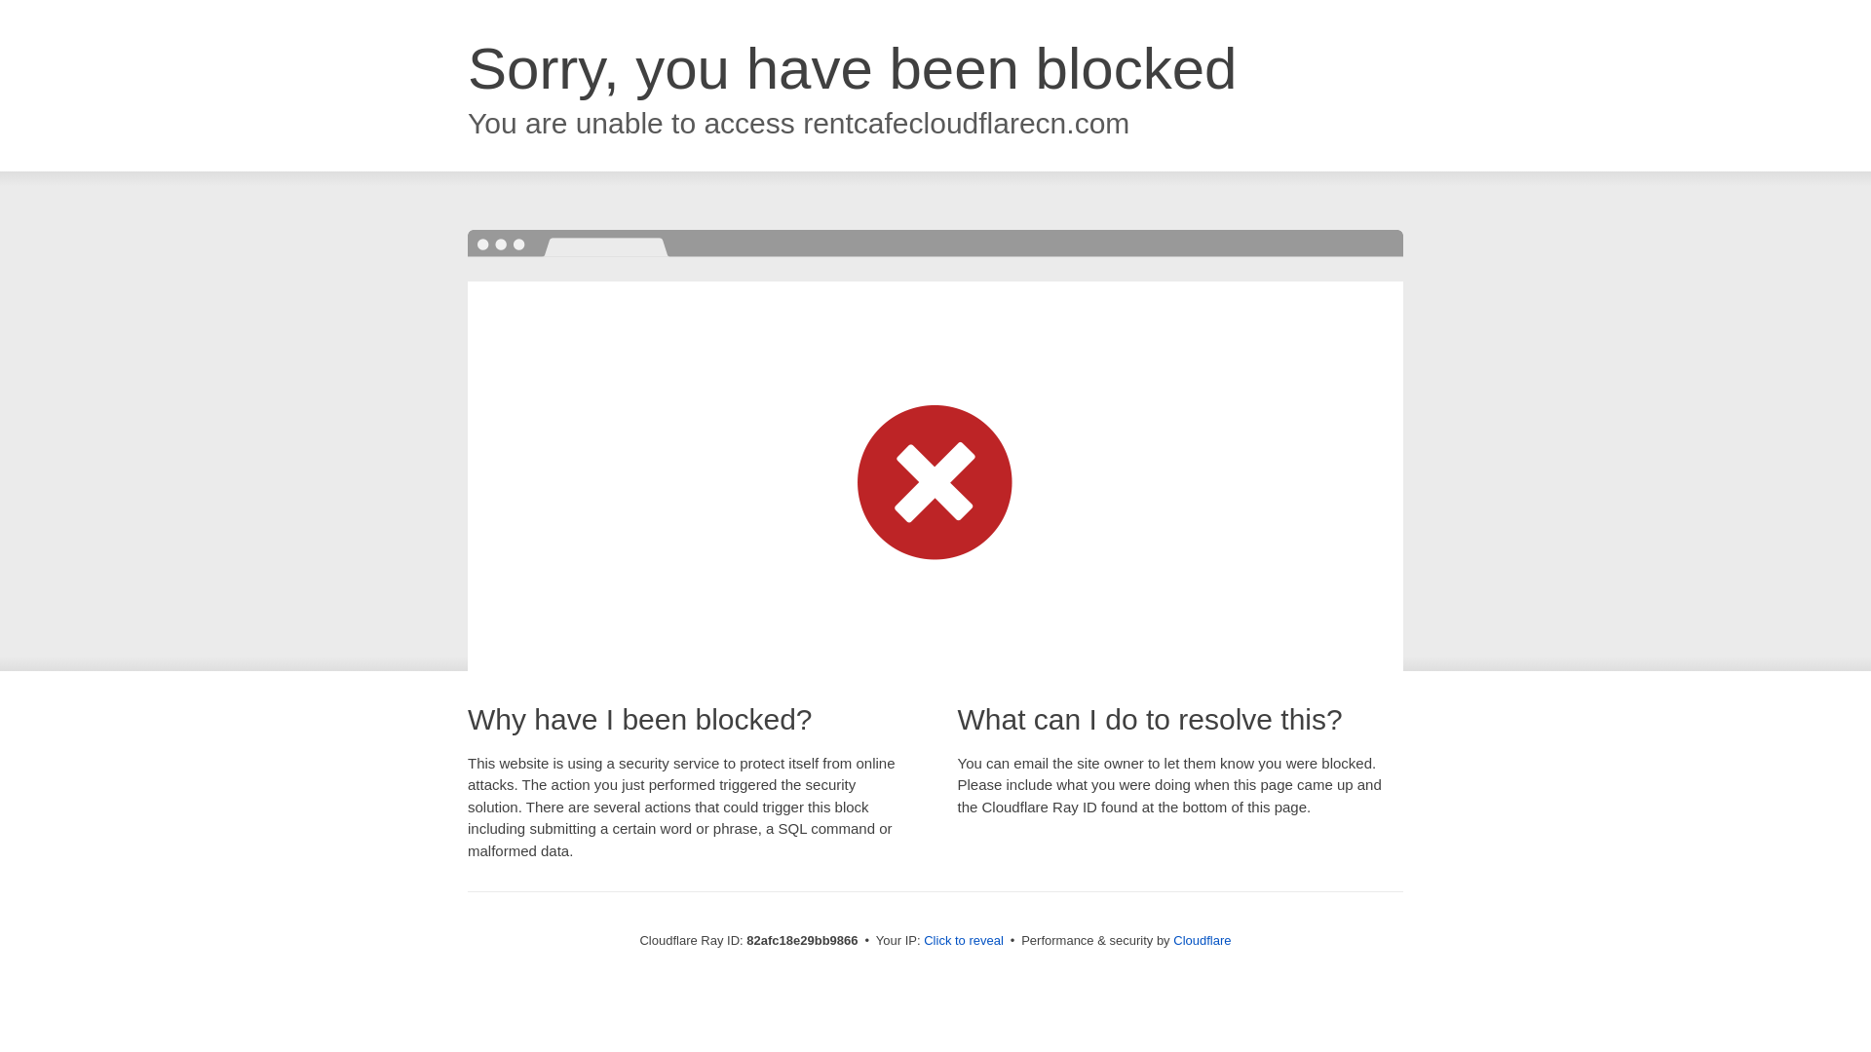  I want to click on Cloudflare, so click(1203, 941).